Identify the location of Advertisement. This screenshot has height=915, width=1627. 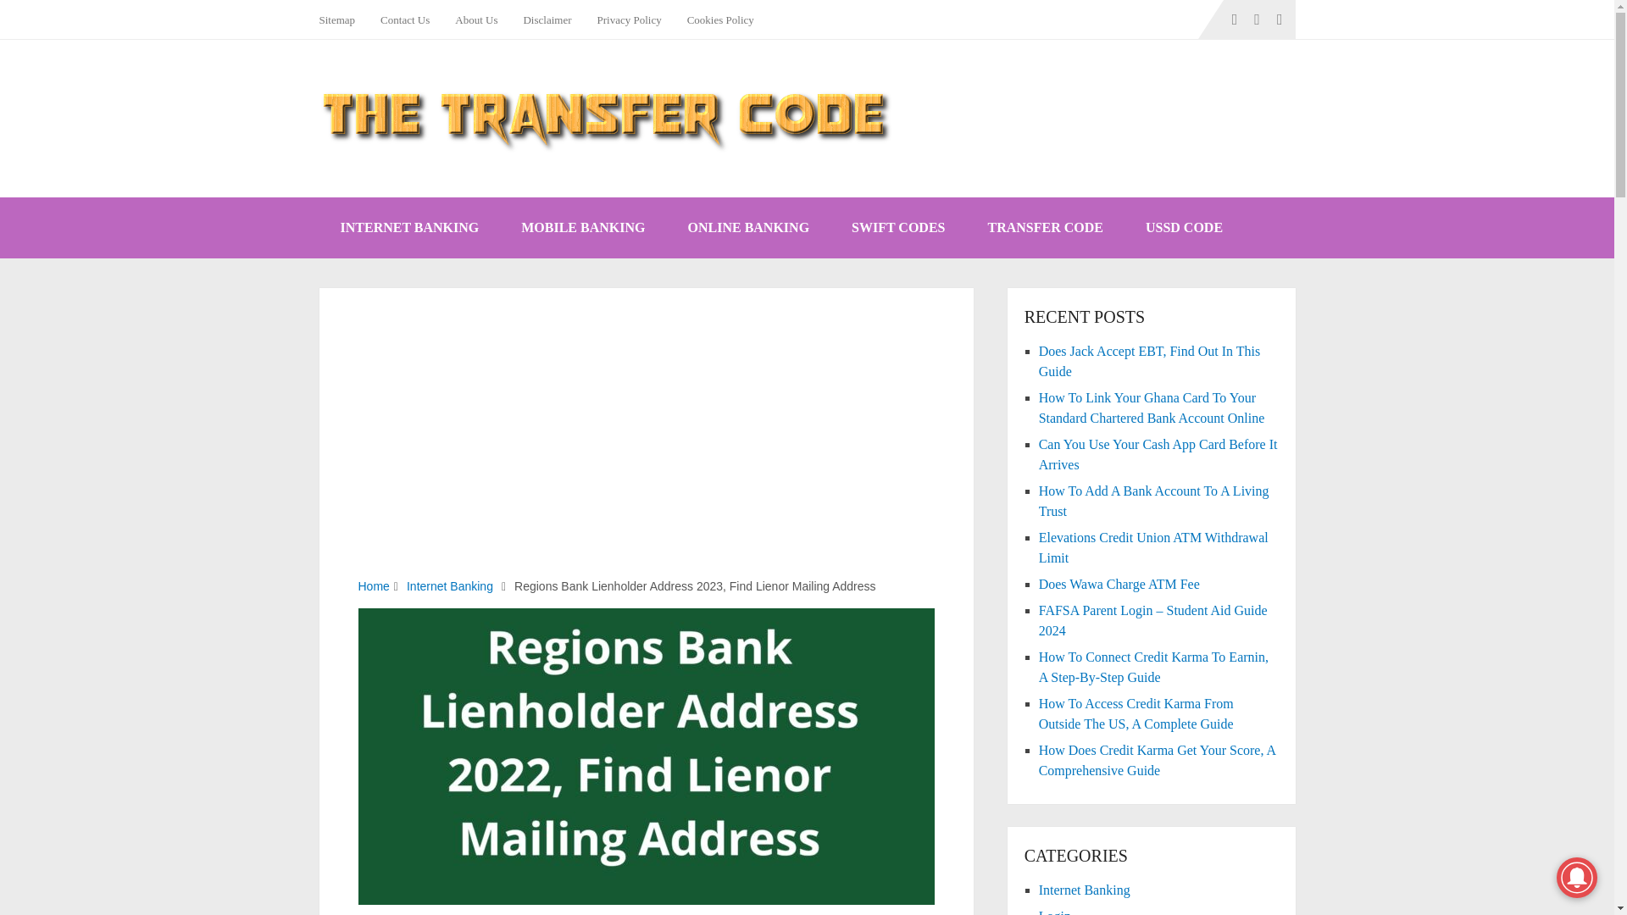
(646, 452).